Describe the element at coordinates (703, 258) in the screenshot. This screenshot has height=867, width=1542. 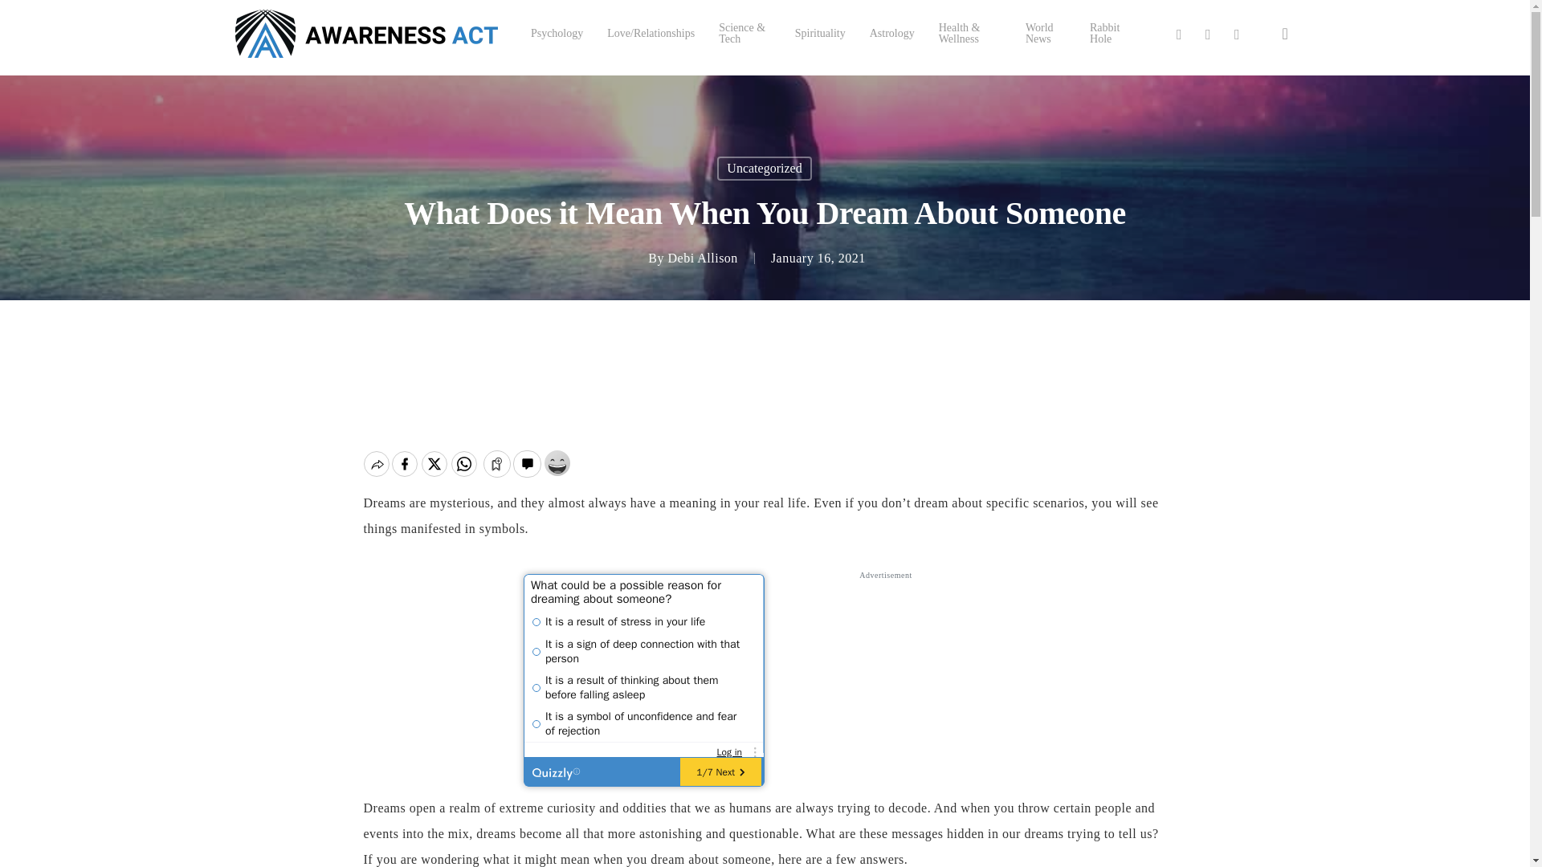
I see `Posts by Debi Allison` at that location.